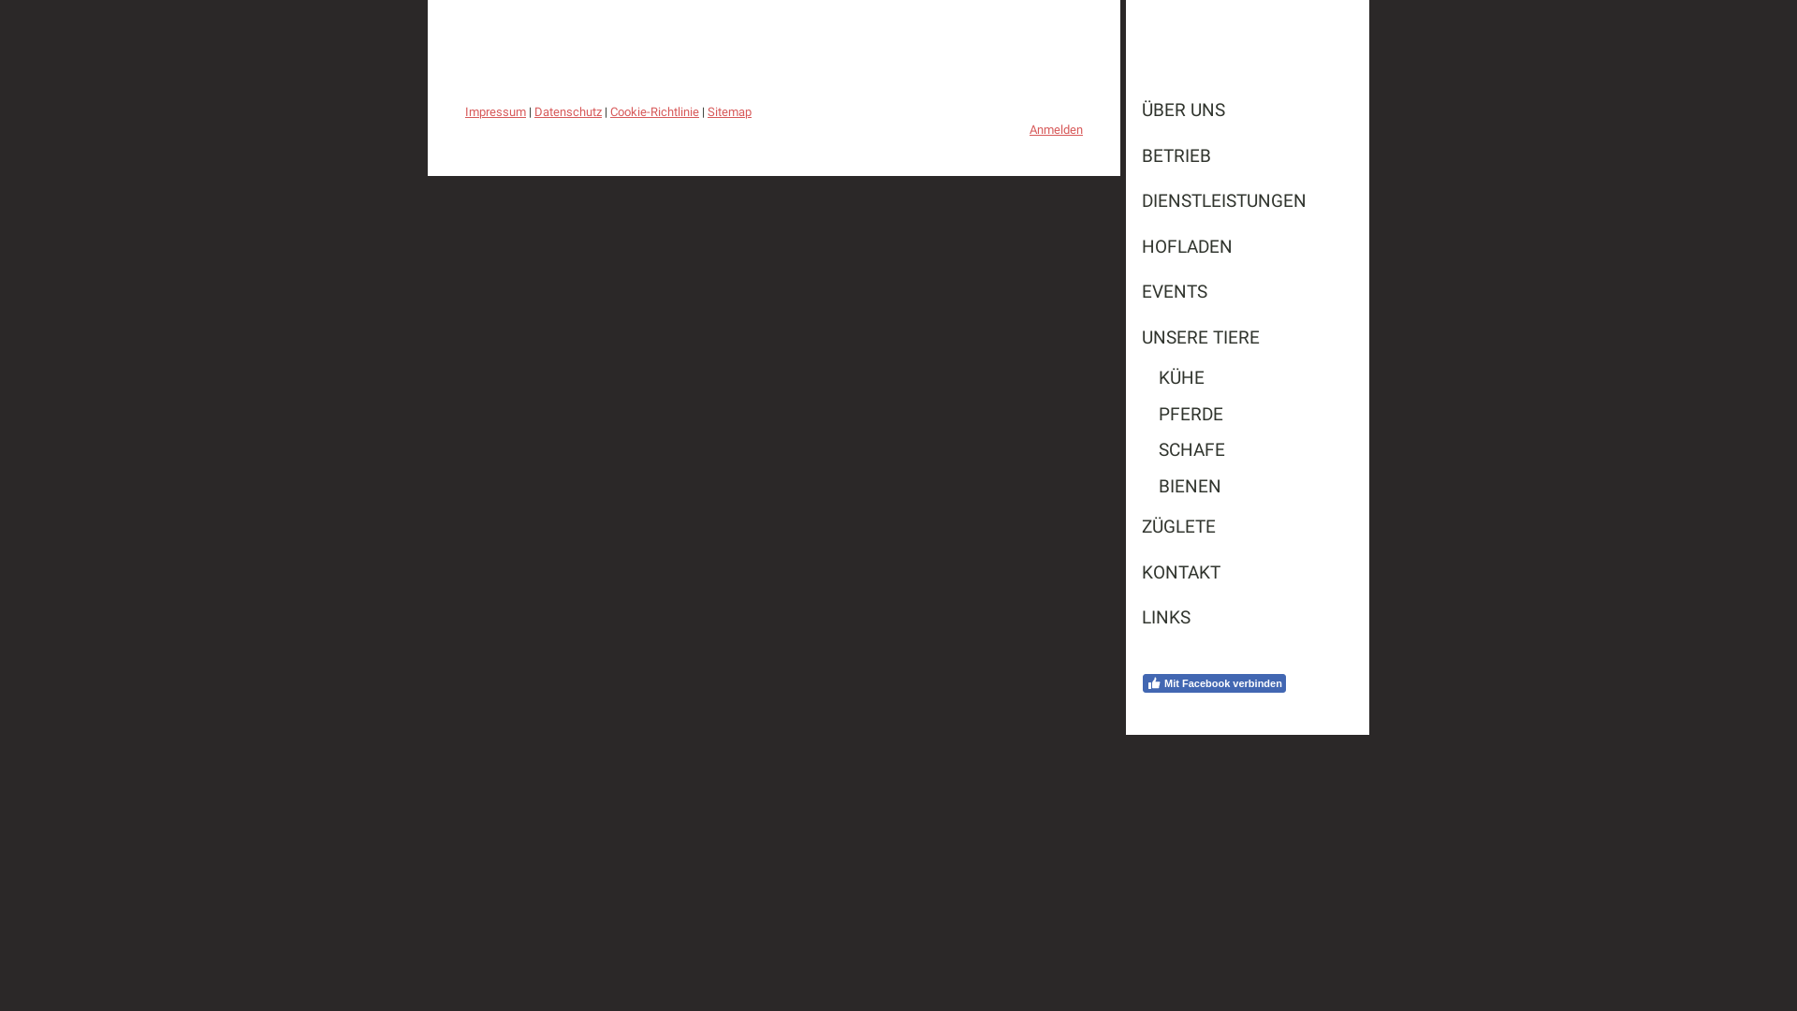 The image size is (1797, 1011). Describe the element at coordinates (1215, 683) in the screenshot. I see `Mit Facebook verbinden` at that location.